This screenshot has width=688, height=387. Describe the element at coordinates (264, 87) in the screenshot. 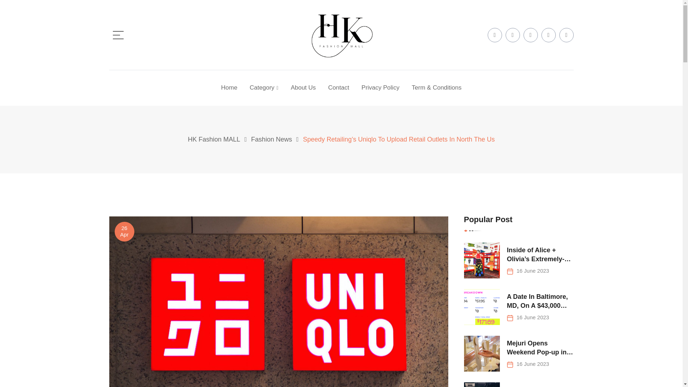

I see `Category` at that location.